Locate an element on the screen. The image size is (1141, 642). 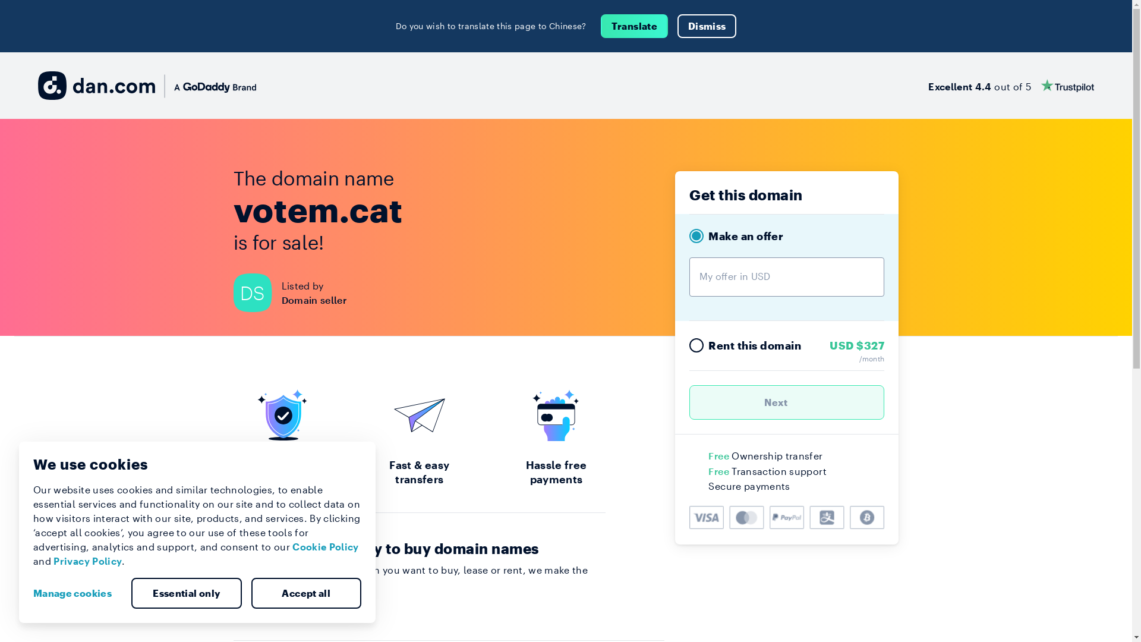
Manage cookies is located at coordinates (77, 593).